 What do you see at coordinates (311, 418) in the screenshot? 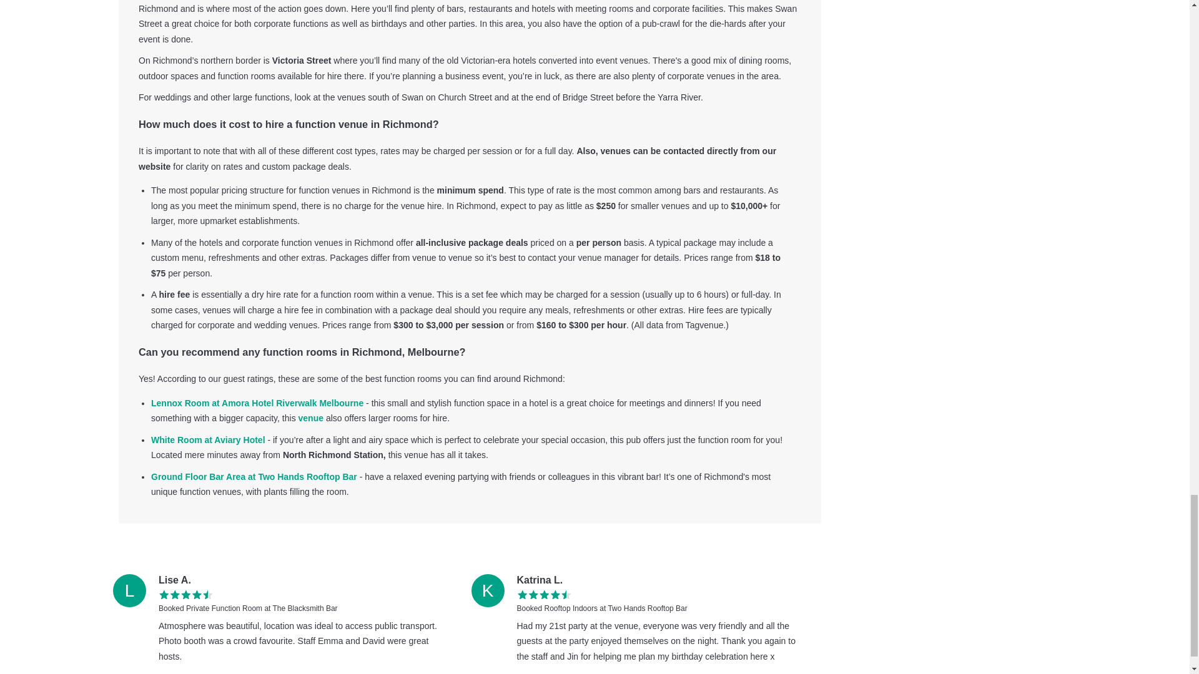
I see `venue` at bounding box center [311, 418].